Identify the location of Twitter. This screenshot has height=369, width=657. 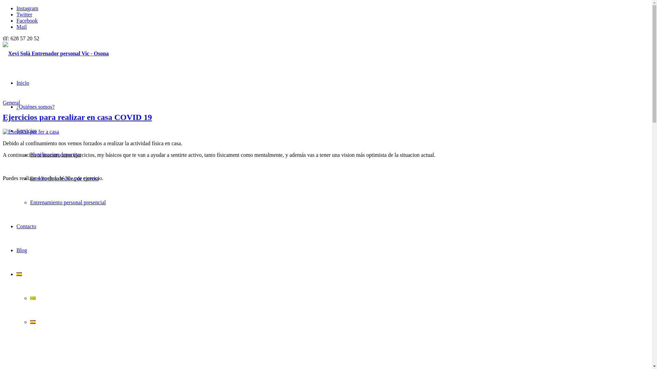
(24, 14).